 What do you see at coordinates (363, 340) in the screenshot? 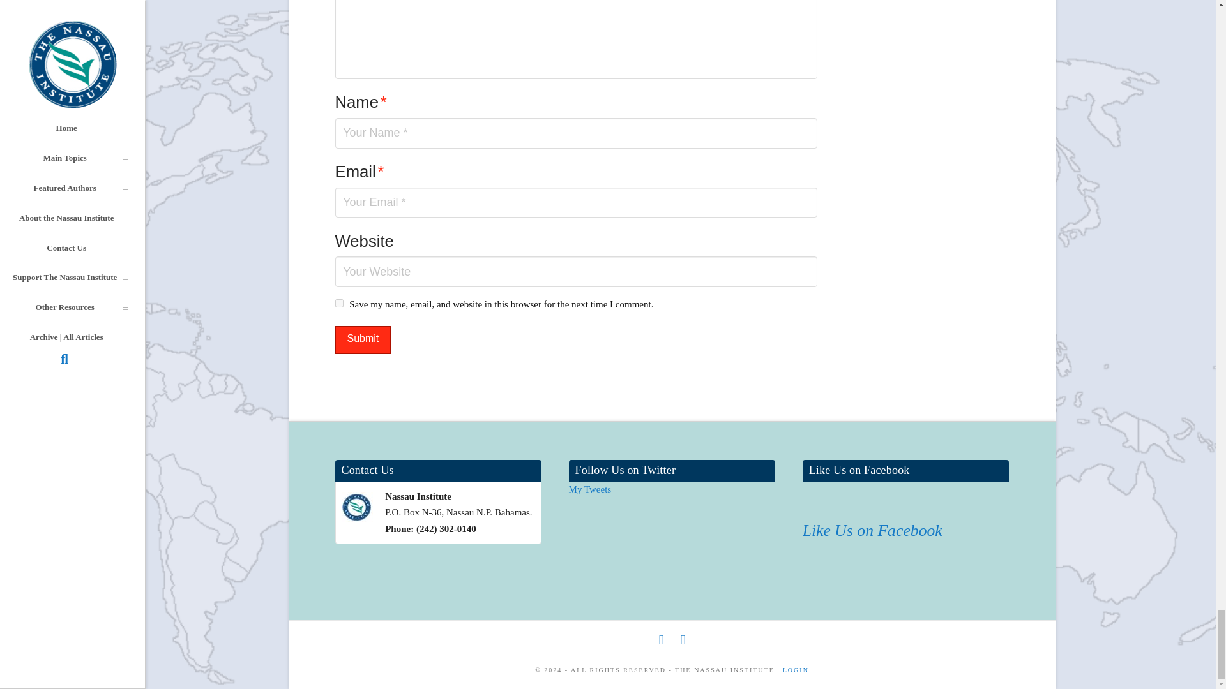
I see `Submit` at bounding box center [363, 340].